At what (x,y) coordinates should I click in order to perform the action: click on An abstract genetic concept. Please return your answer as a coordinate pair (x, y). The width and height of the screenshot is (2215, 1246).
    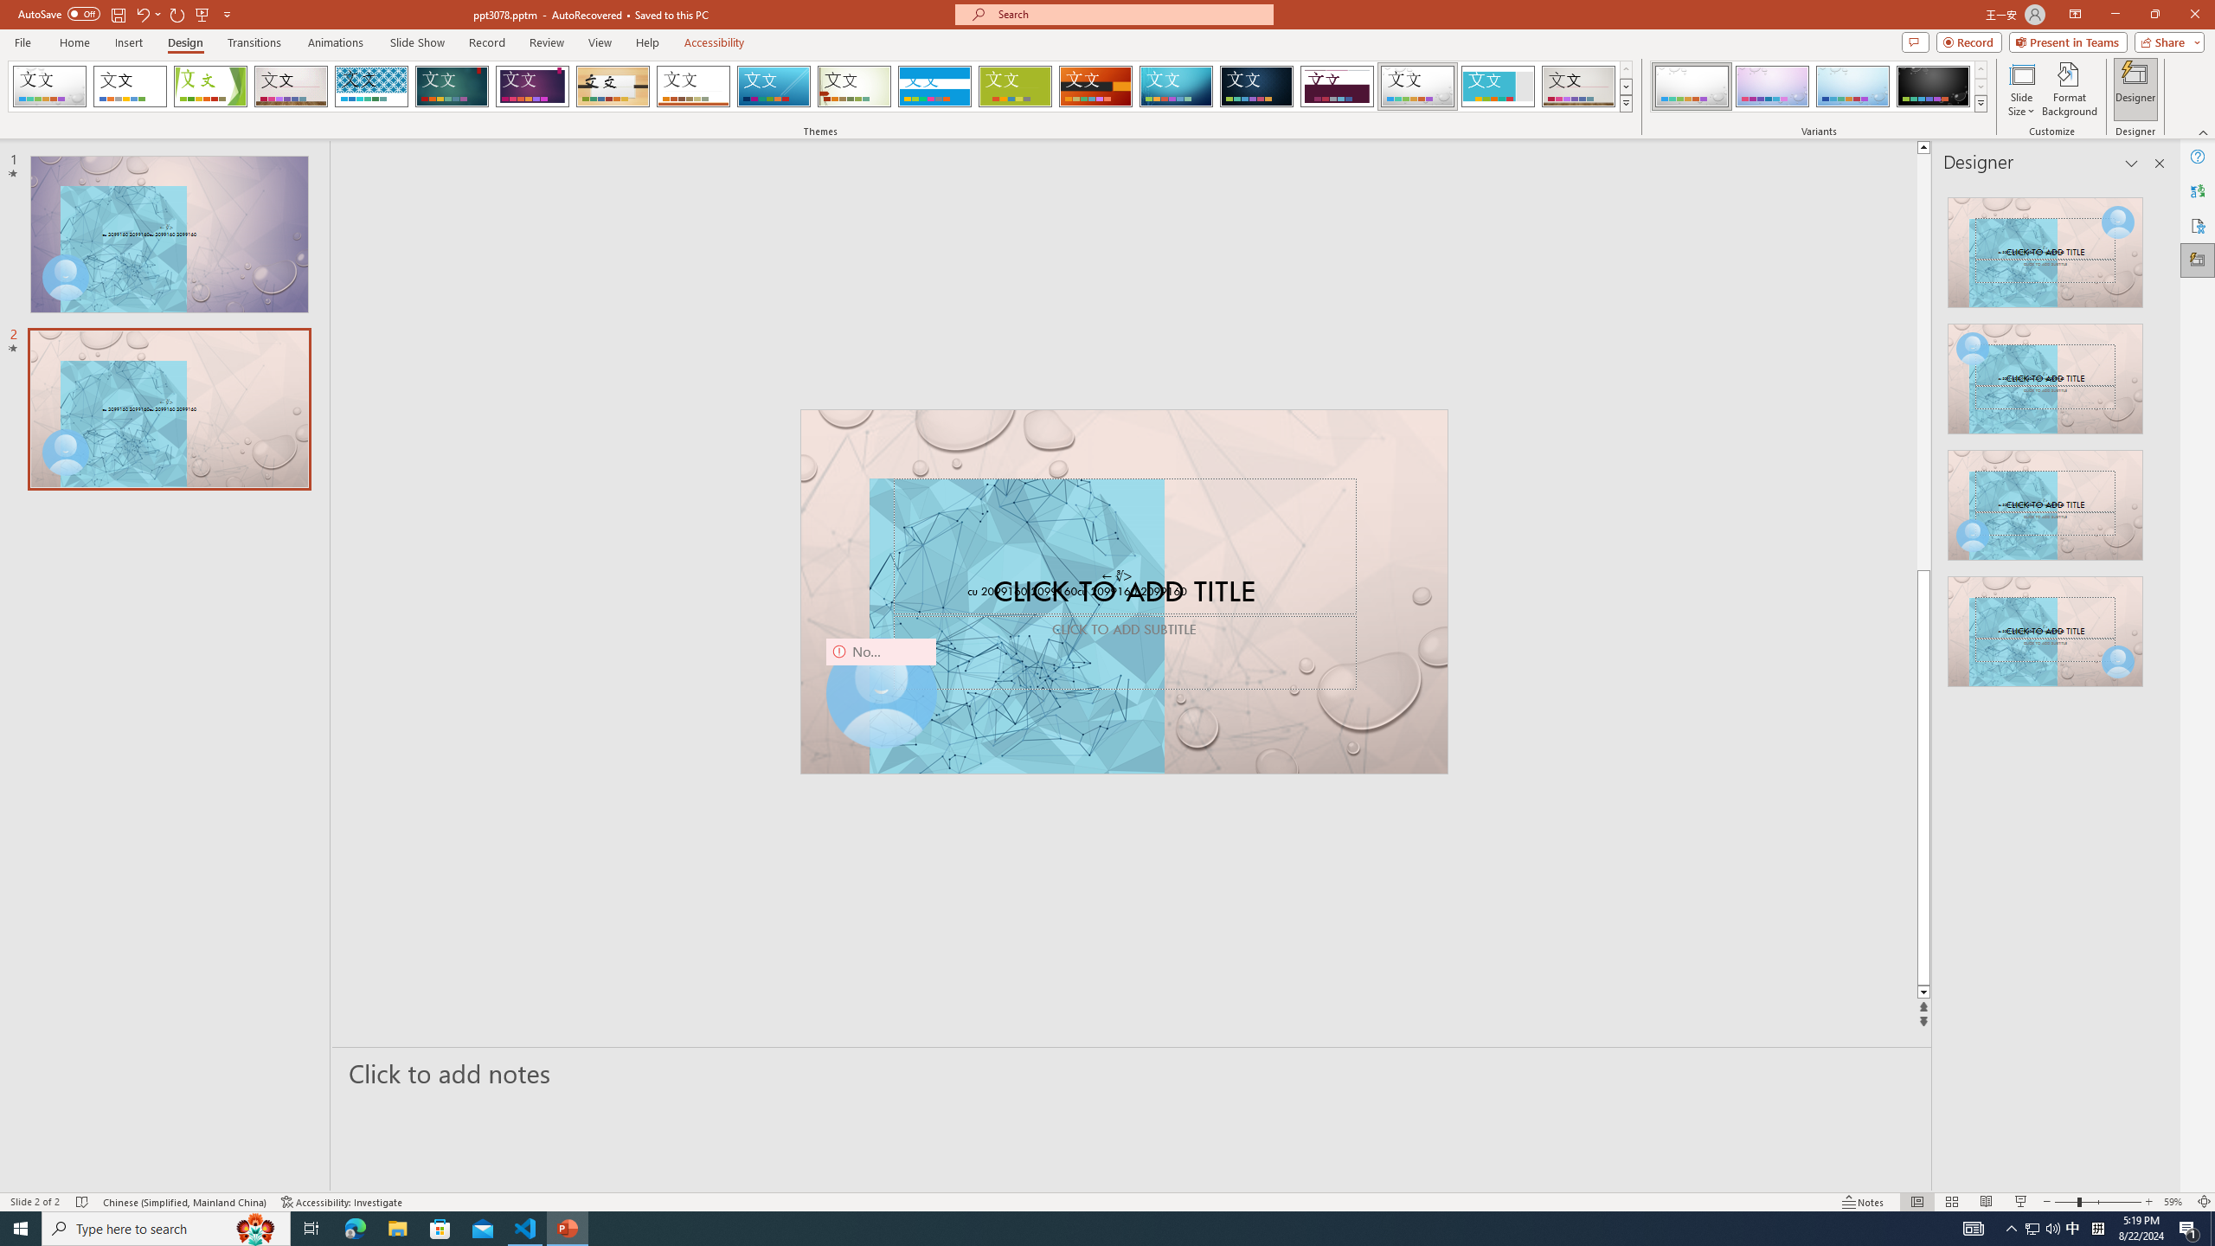
    Looking at the image, I should click on (1125, 592).